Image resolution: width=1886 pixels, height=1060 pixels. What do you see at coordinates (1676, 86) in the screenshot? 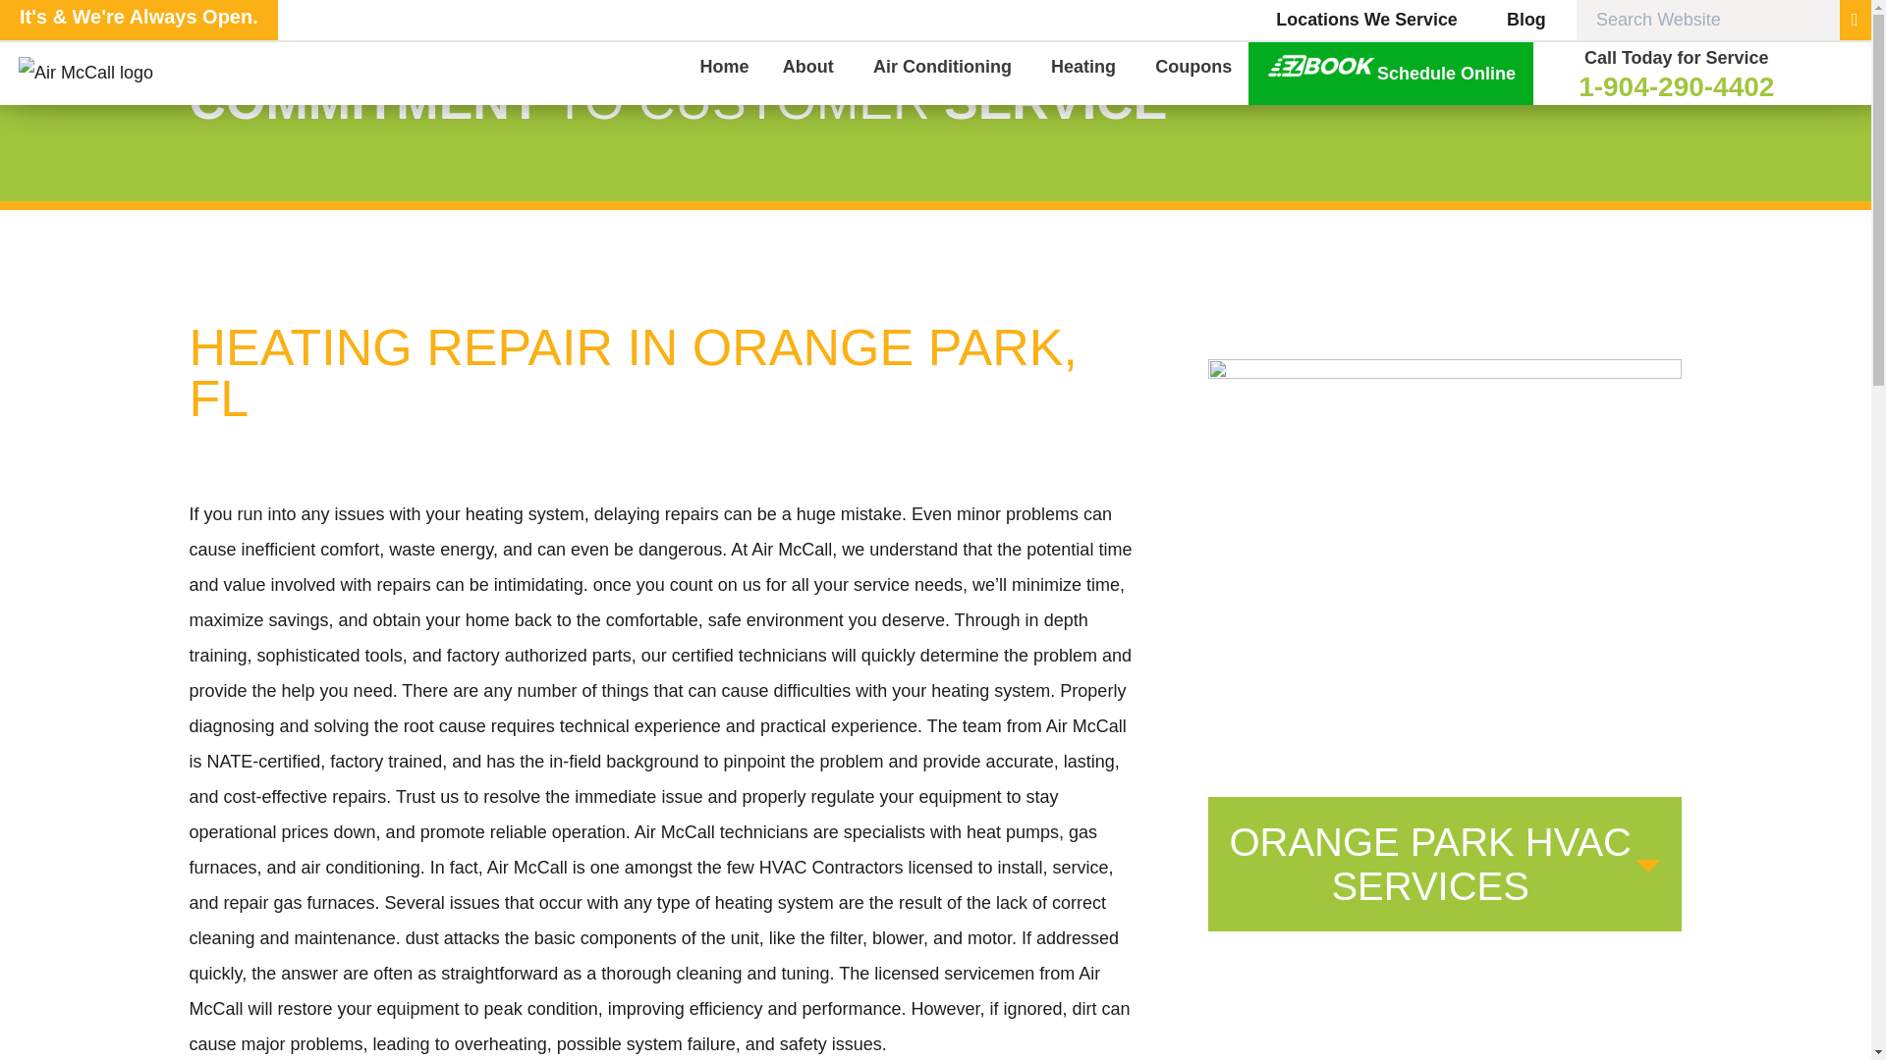
I see `1-904-290-4402` at bounding box center [1676, 86].